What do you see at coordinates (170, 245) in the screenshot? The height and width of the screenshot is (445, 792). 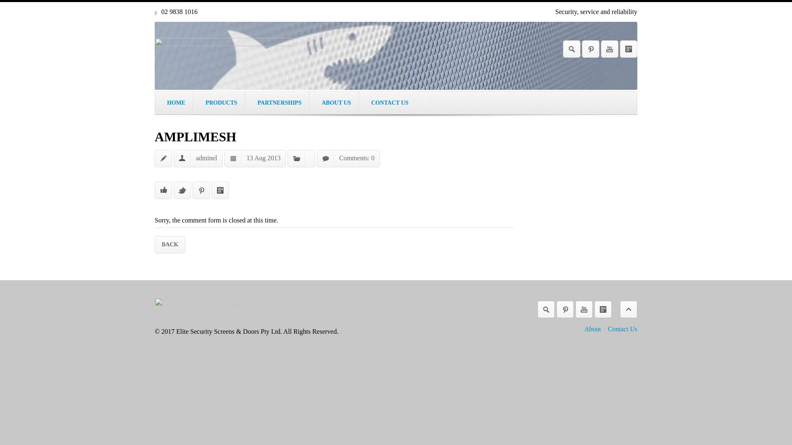 I see `BACK` at bounding box center [170, 245].